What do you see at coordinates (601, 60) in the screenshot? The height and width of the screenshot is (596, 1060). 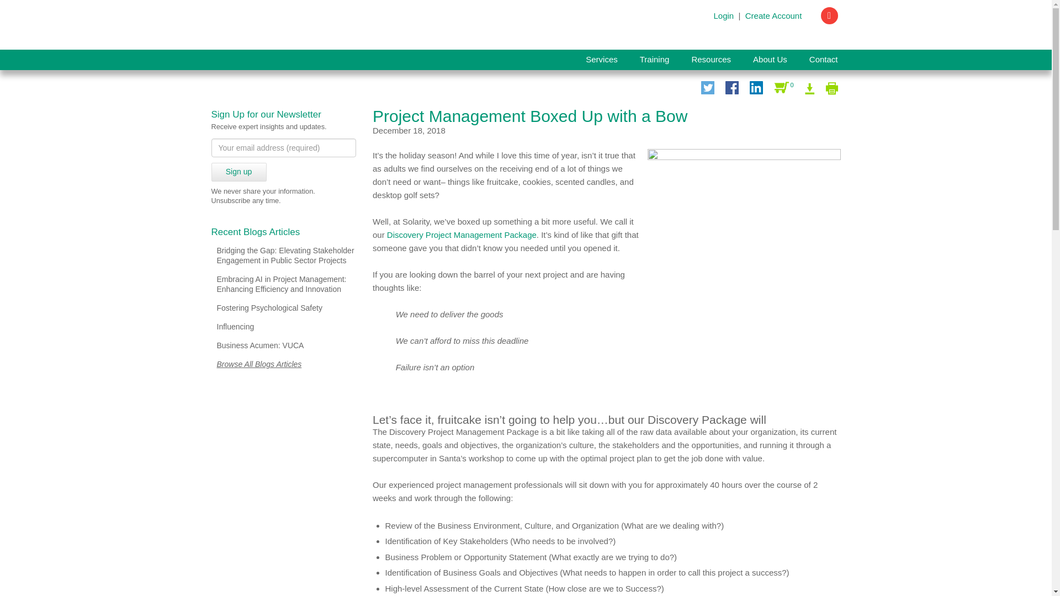 I see `Services` at bounding box center [601, 60].